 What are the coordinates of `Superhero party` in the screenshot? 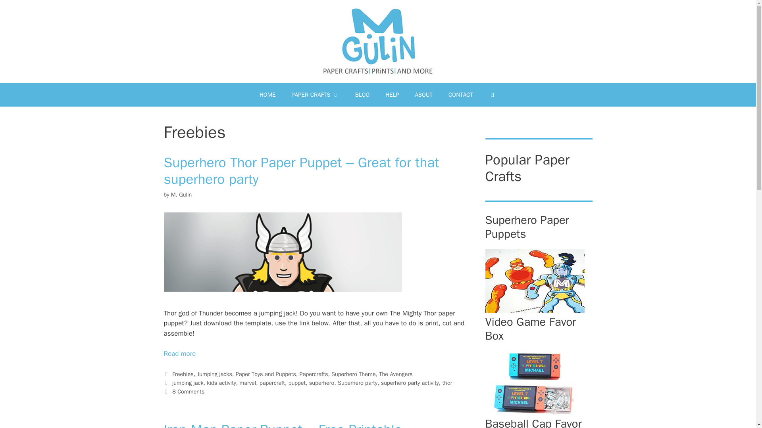 It's located at (357, 383).